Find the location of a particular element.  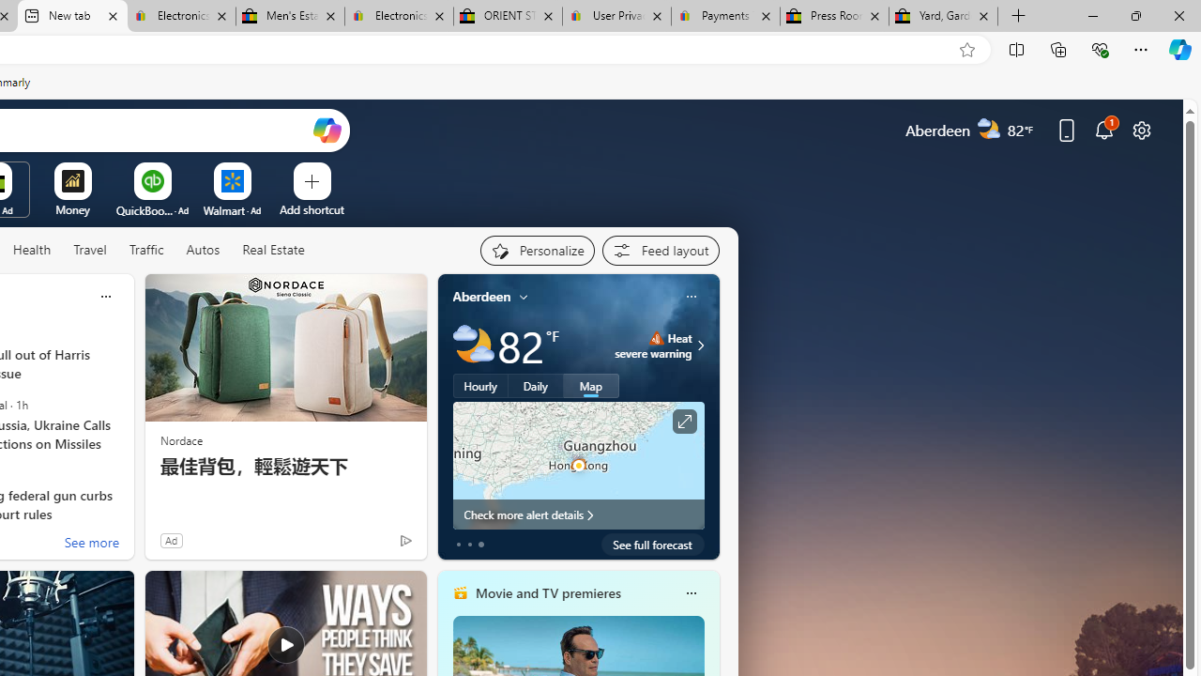

Heat - Severe Heat severe warning is located at coordinates (653, 346).